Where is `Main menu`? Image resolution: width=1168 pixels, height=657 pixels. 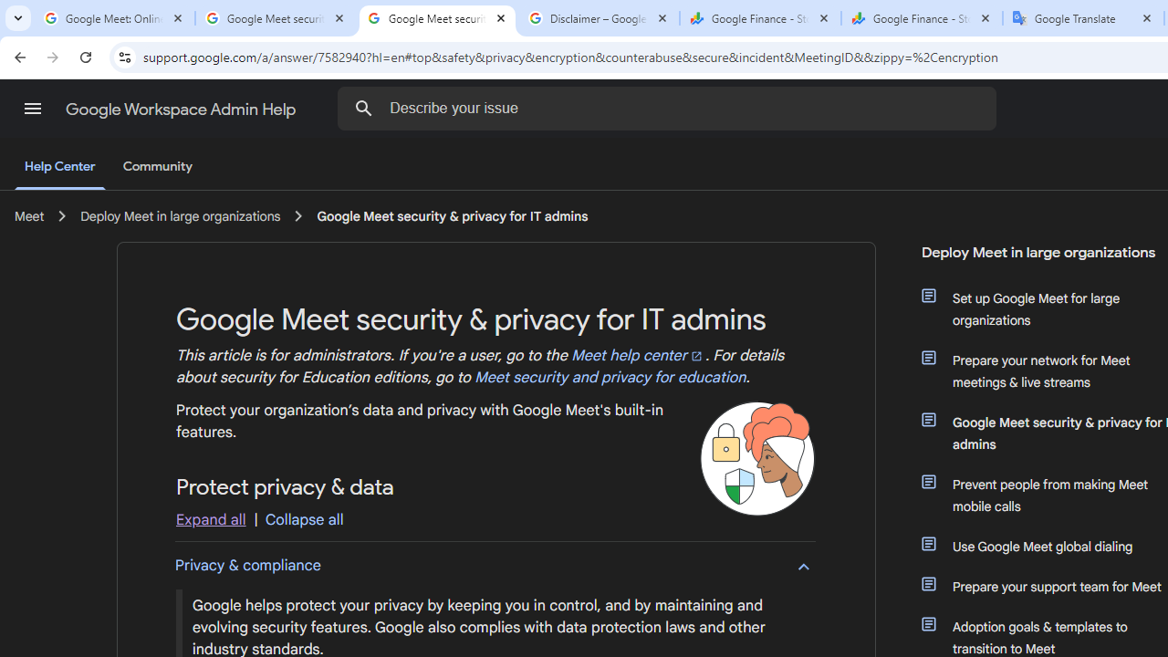
Main menu is located at coordinates (33, 109).